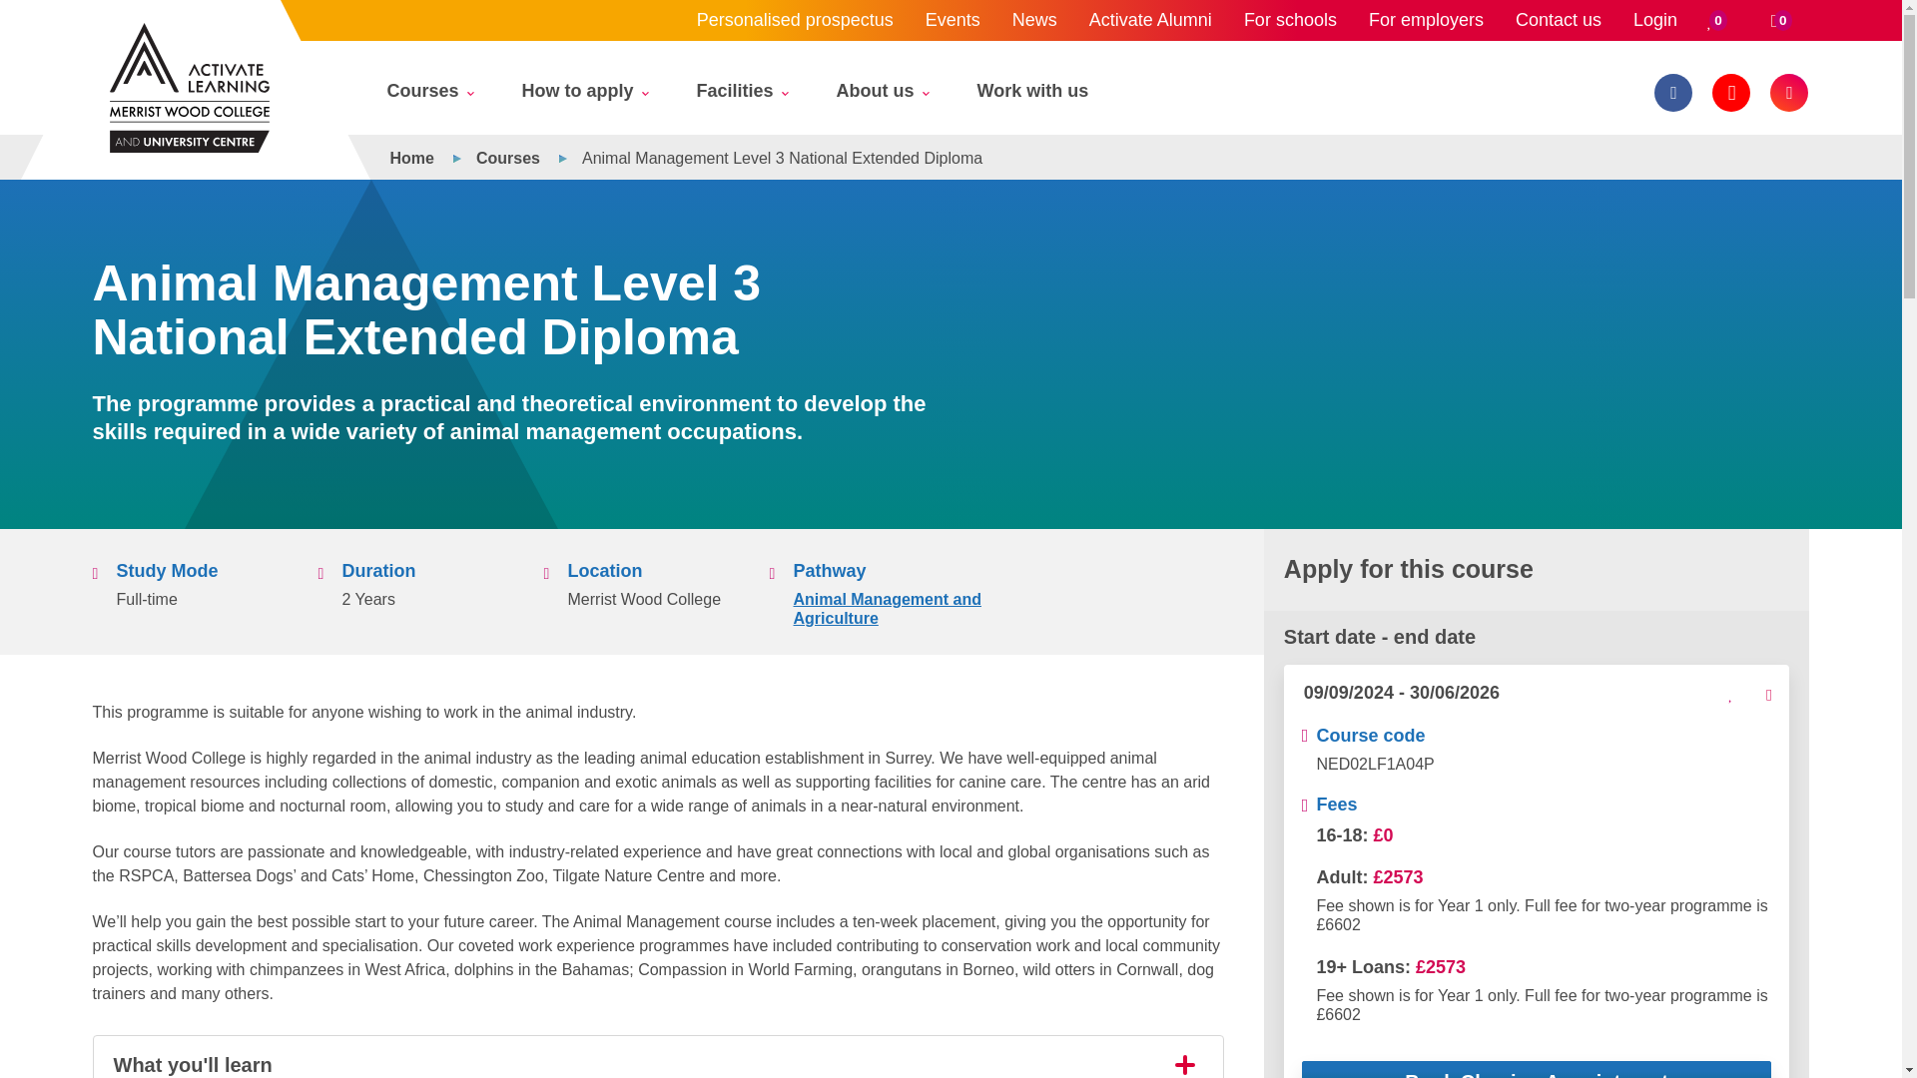 Image resolution: width=1917 pixels, height=1078 pixels. I want to click on Activate Alumni, so click(1150, 20).